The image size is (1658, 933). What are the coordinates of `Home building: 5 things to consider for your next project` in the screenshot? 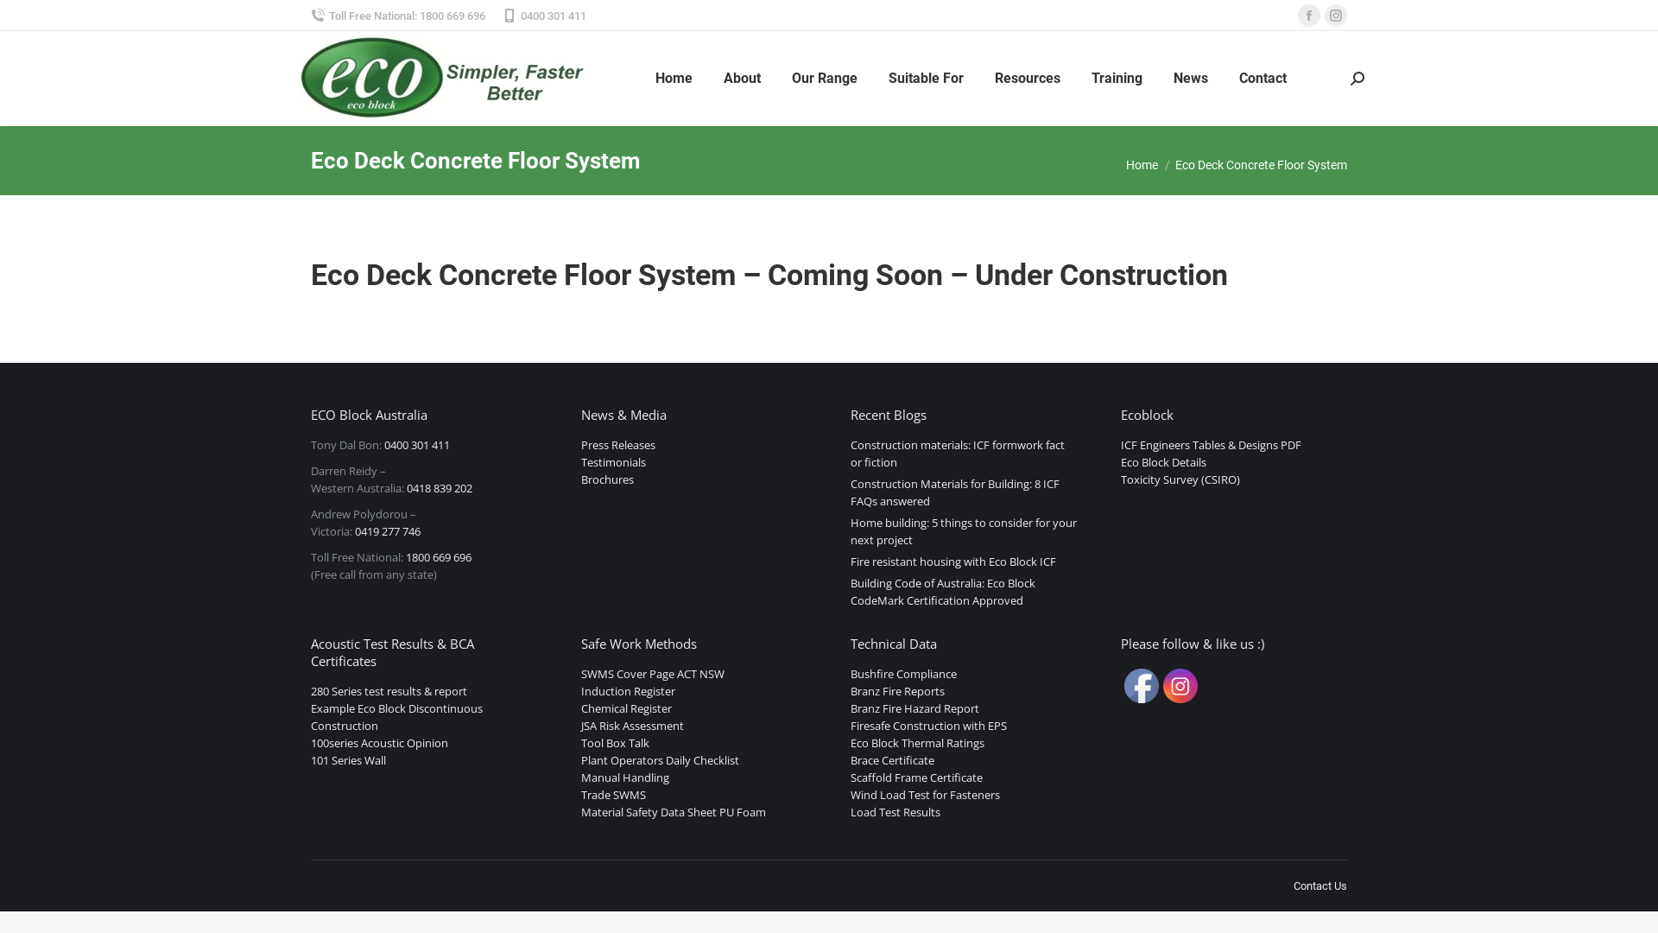 It's located at (964, 530).